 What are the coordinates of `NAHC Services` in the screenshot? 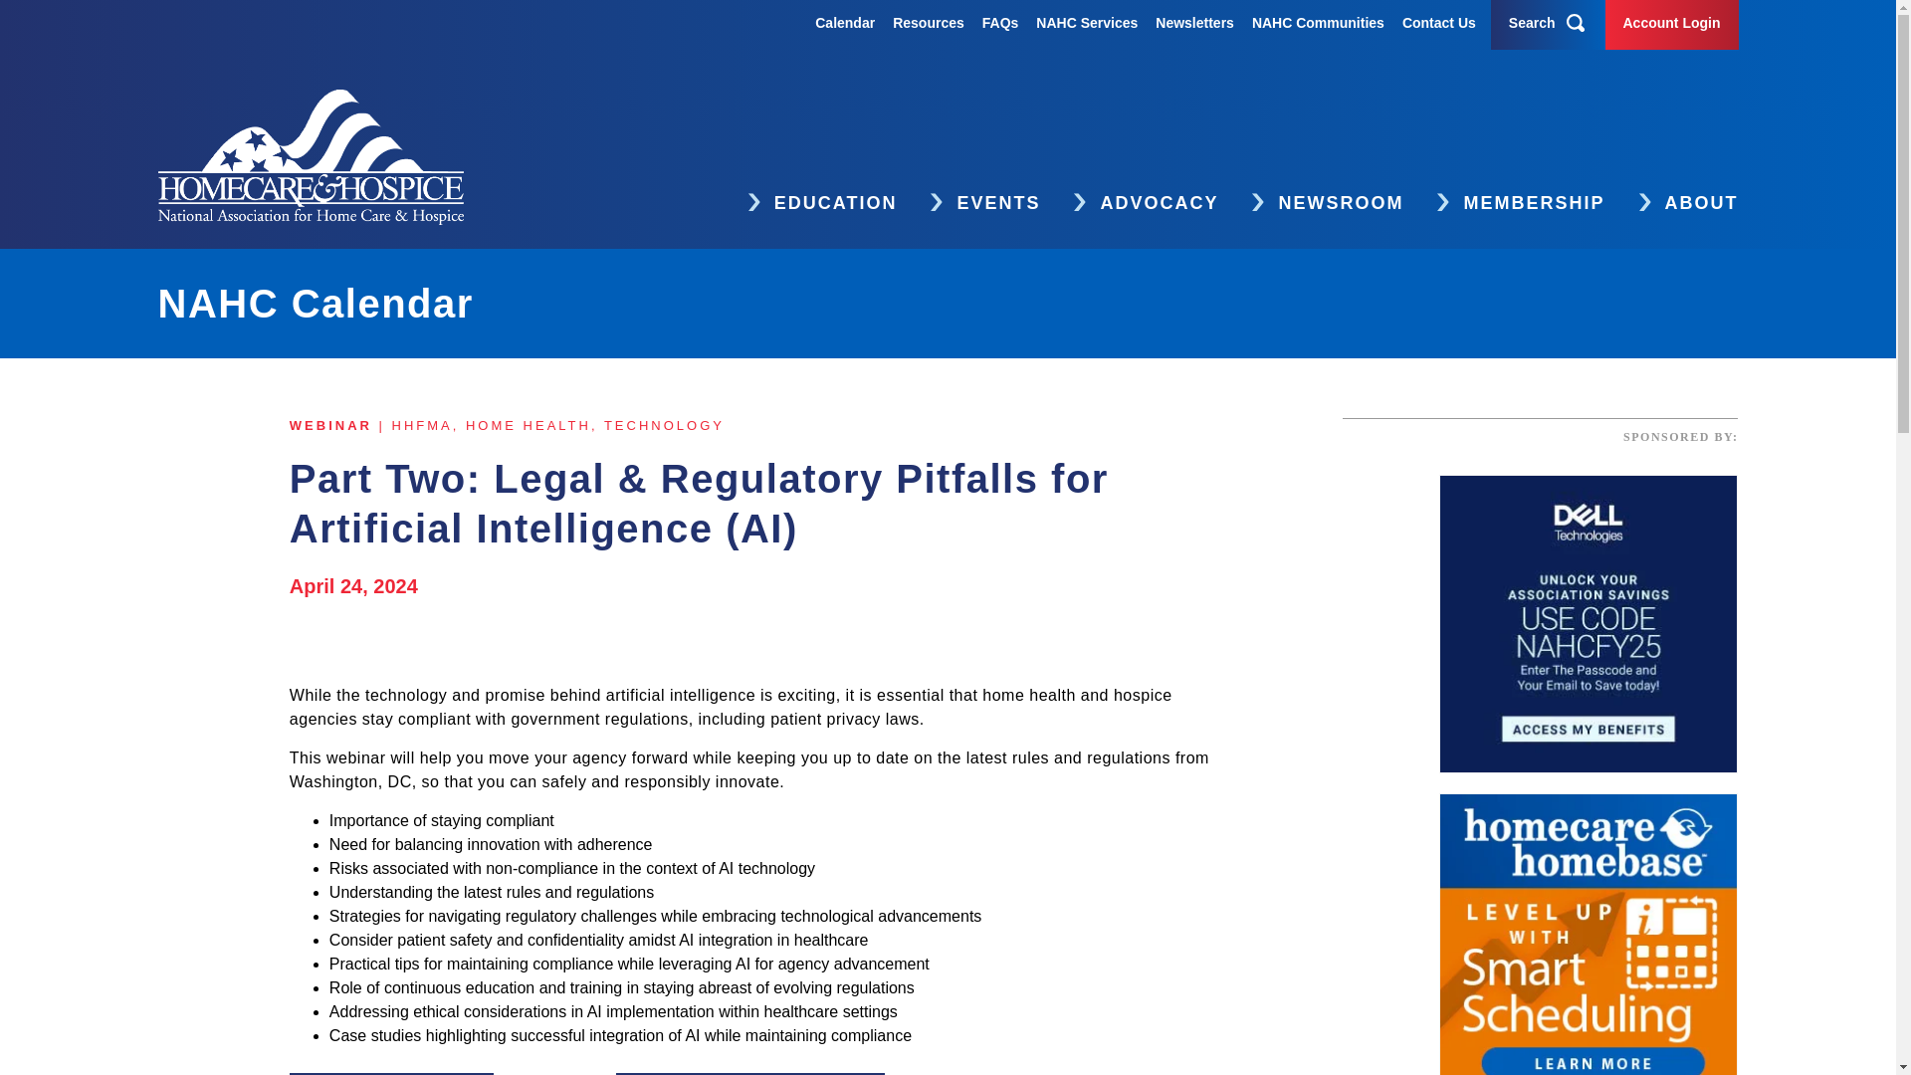 It's located at (1086, 23).